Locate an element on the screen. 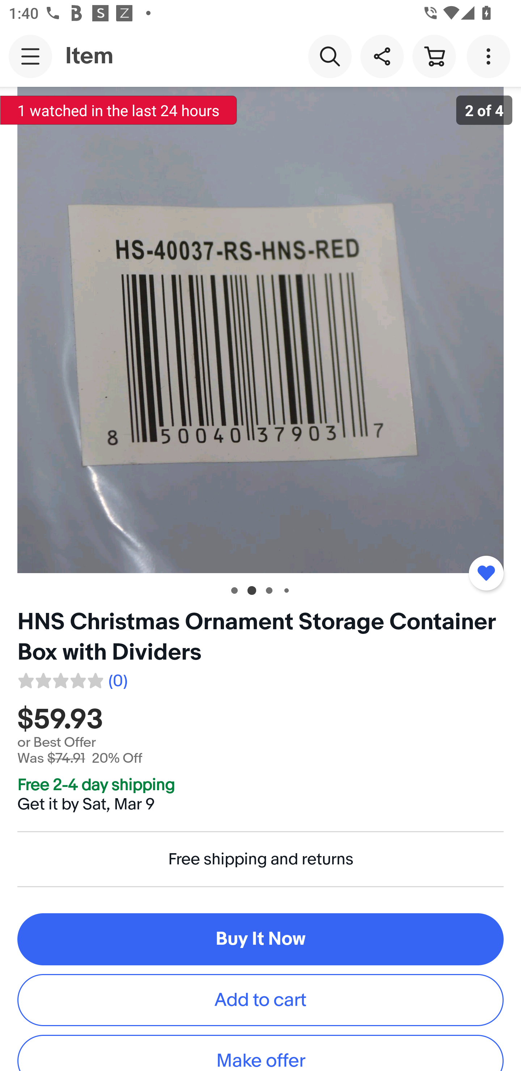  More options is located at coordinates (491, 56).